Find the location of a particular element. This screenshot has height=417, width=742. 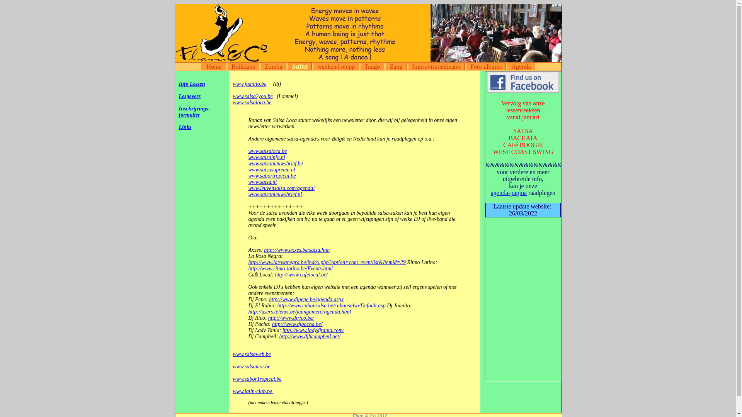

http://www.djrico.be/ is located at coordinates (291, 318).